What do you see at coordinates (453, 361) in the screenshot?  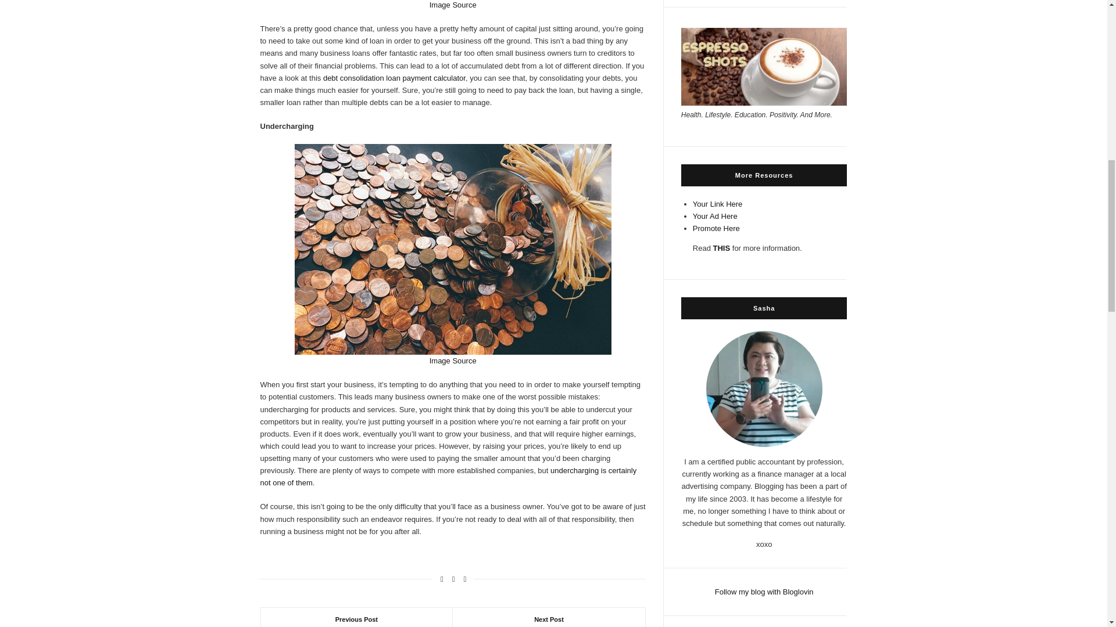 I see `Image Source` at bounding box center [453, 361].